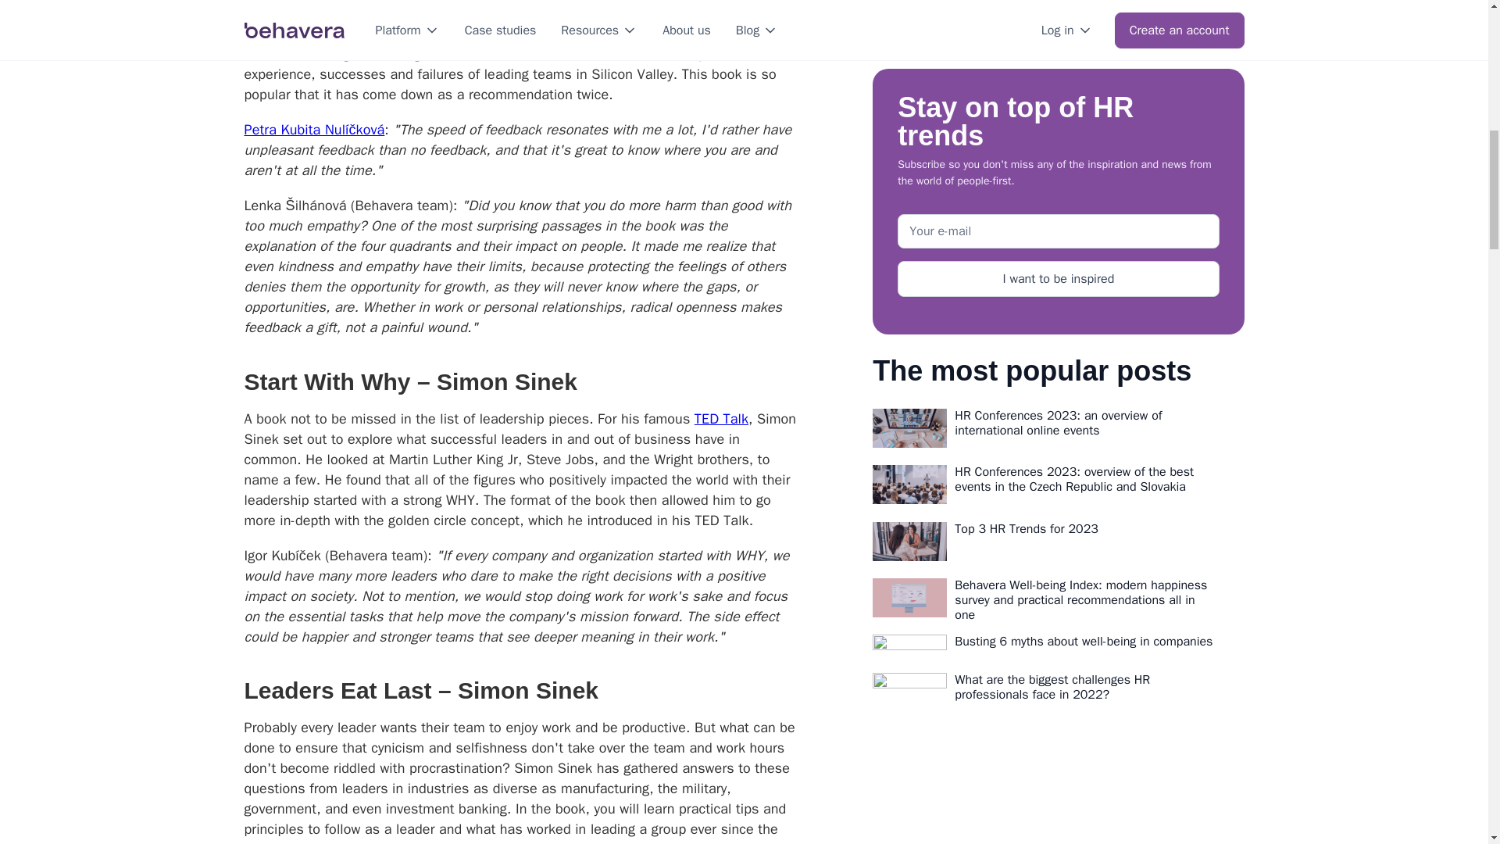  What do you see at coordinates (721, 418) in the screenshot?
I see `TED Talk` at bounding box center [721, 418].